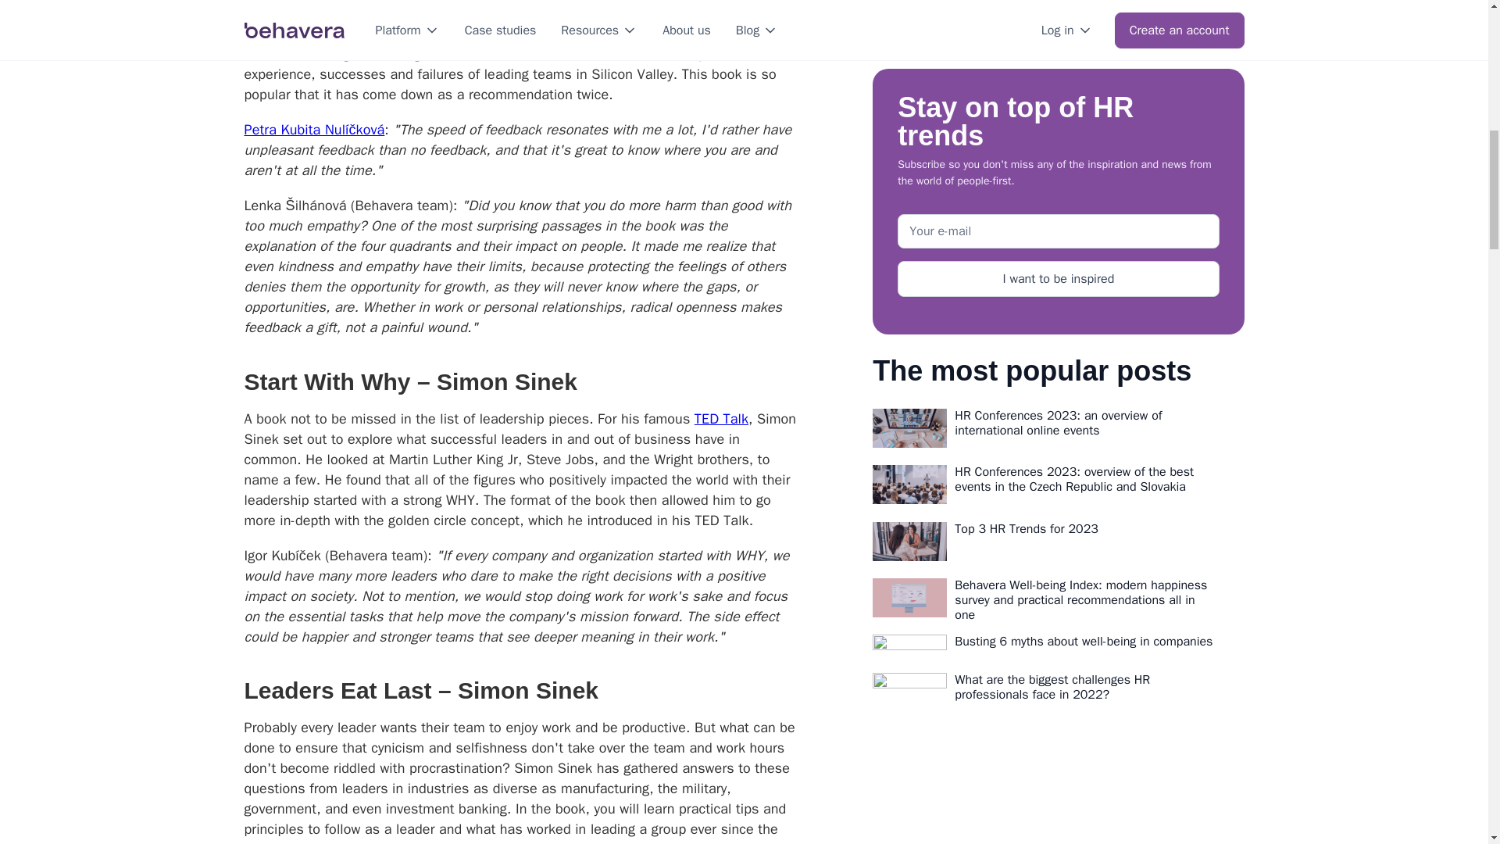  What do you see at coordinates (721, 418) in the screenshot?
I see `TED Talk` at bounding box center [721, 418].